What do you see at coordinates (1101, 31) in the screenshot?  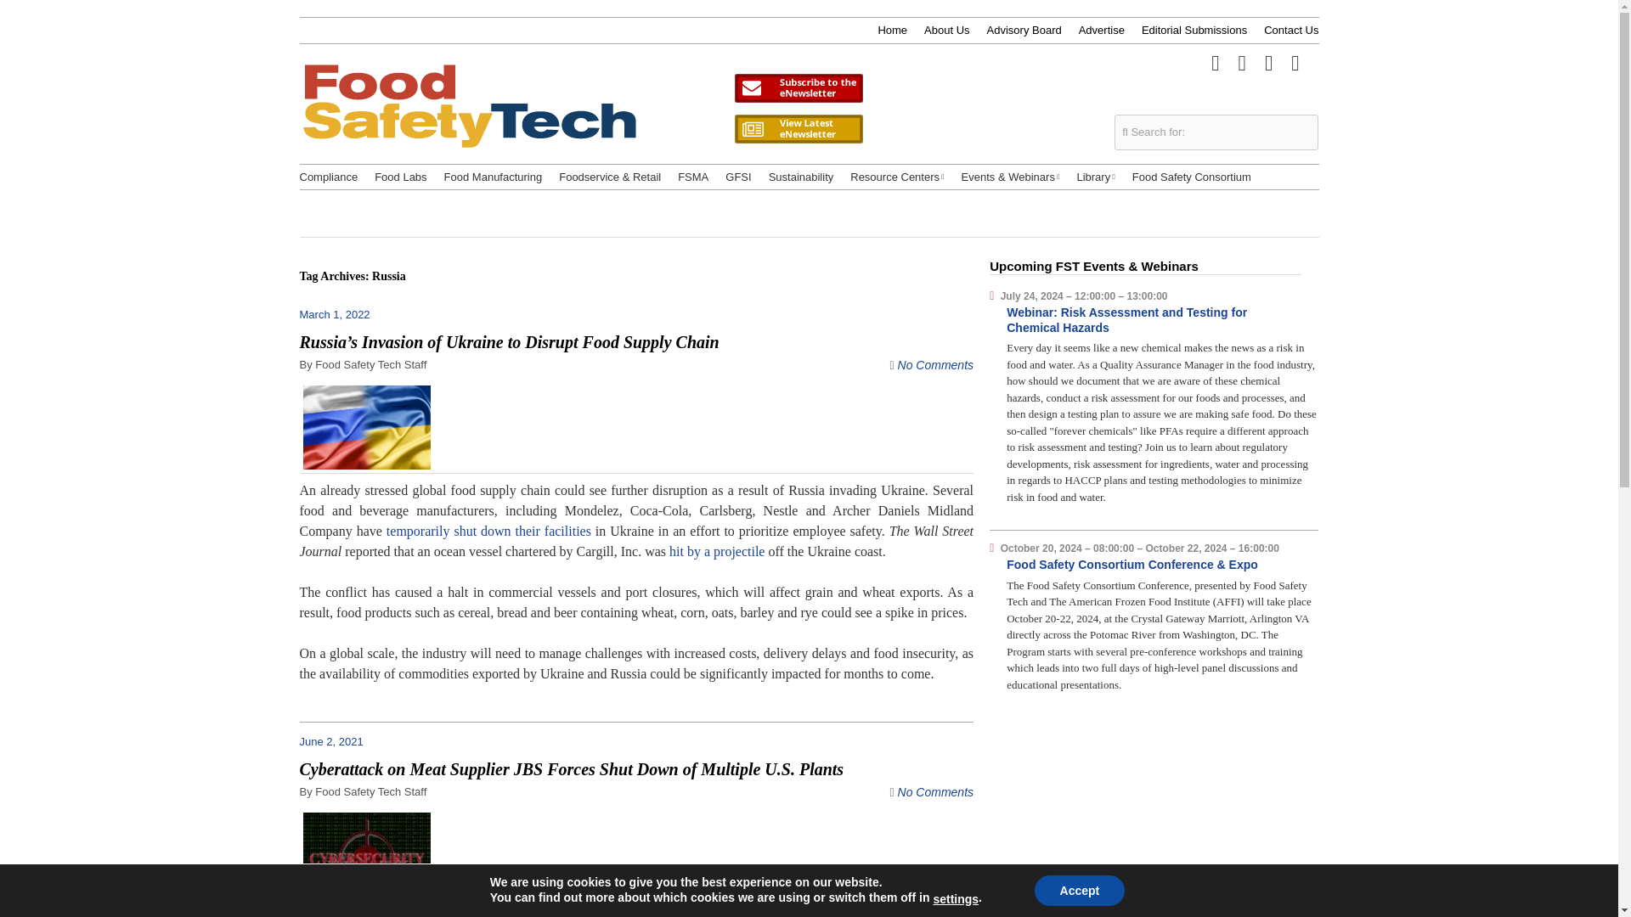 I see `Advertise` at bounding box center [1101, 31].